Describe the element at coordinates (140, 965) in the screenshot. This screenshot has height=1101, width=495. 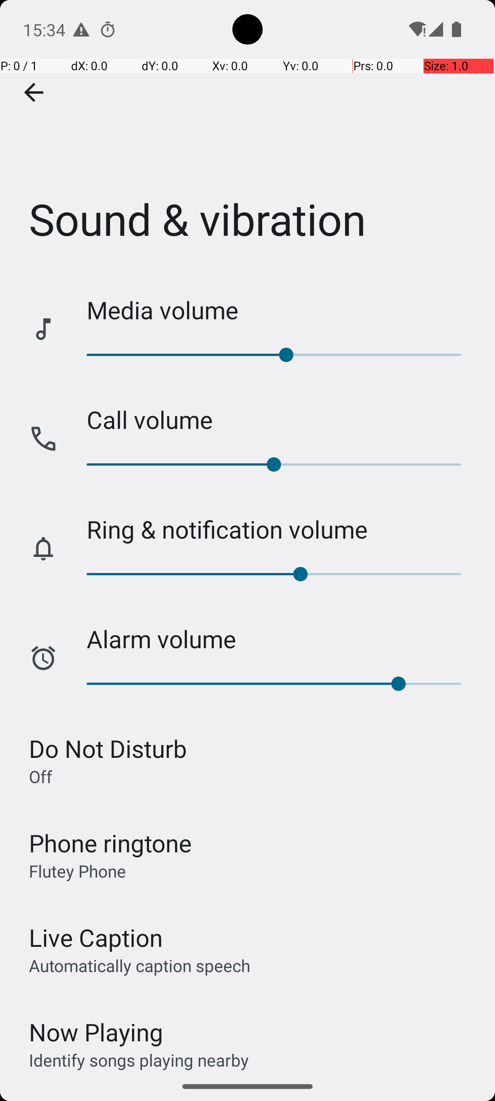
I see `Automatically caption speech` at that location.